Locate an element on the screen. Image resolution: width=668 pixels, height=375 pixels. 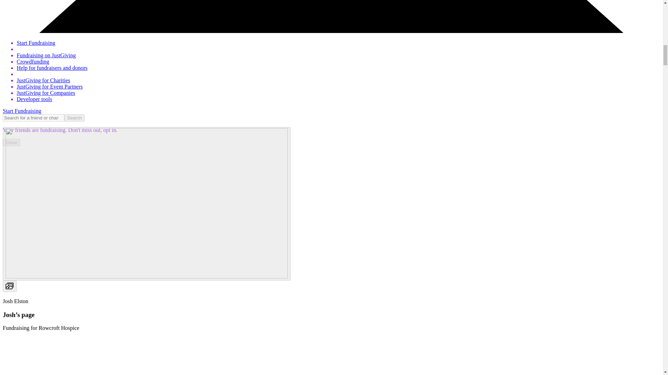
Start Fundraising is located at coordinates (22, 111).